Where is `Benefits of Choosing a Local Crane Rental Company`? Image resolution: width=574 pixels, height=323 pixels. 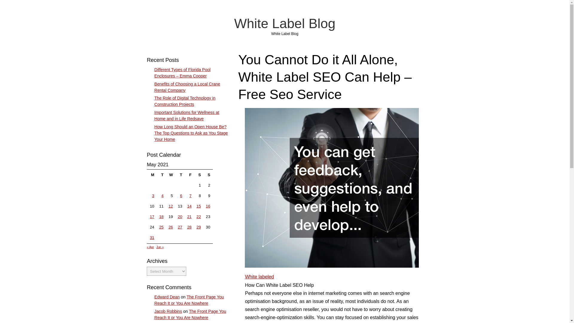 Benefits of Choosing a Local Crane Rental Company is located at coordinates (187, 87).